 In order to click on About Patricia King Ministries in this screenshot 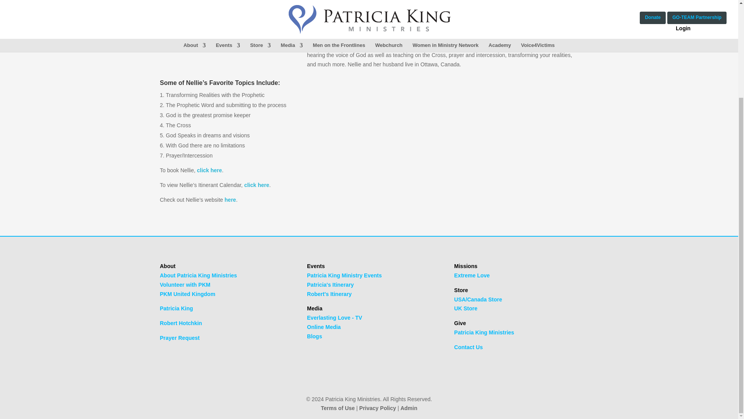, I will do `click(198, 275)`.